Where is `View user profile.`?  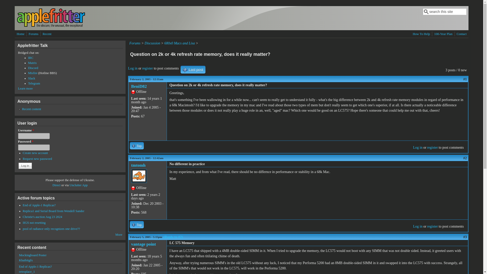
View user profile. is located at coordinates (138, 165).